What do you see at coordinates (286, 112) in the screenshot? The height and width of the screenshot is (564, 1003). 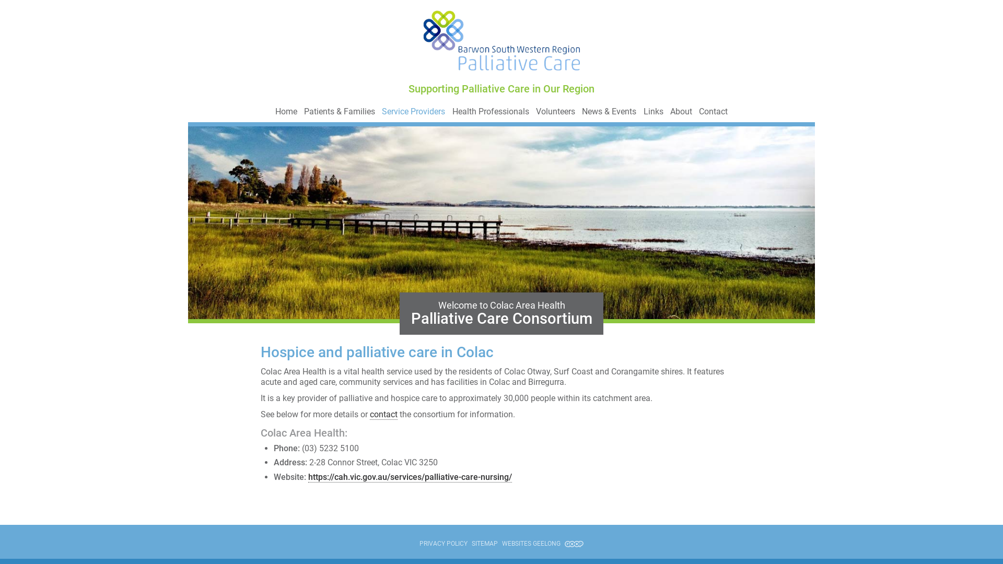 I see `Home` at bounding box center [286, 112].